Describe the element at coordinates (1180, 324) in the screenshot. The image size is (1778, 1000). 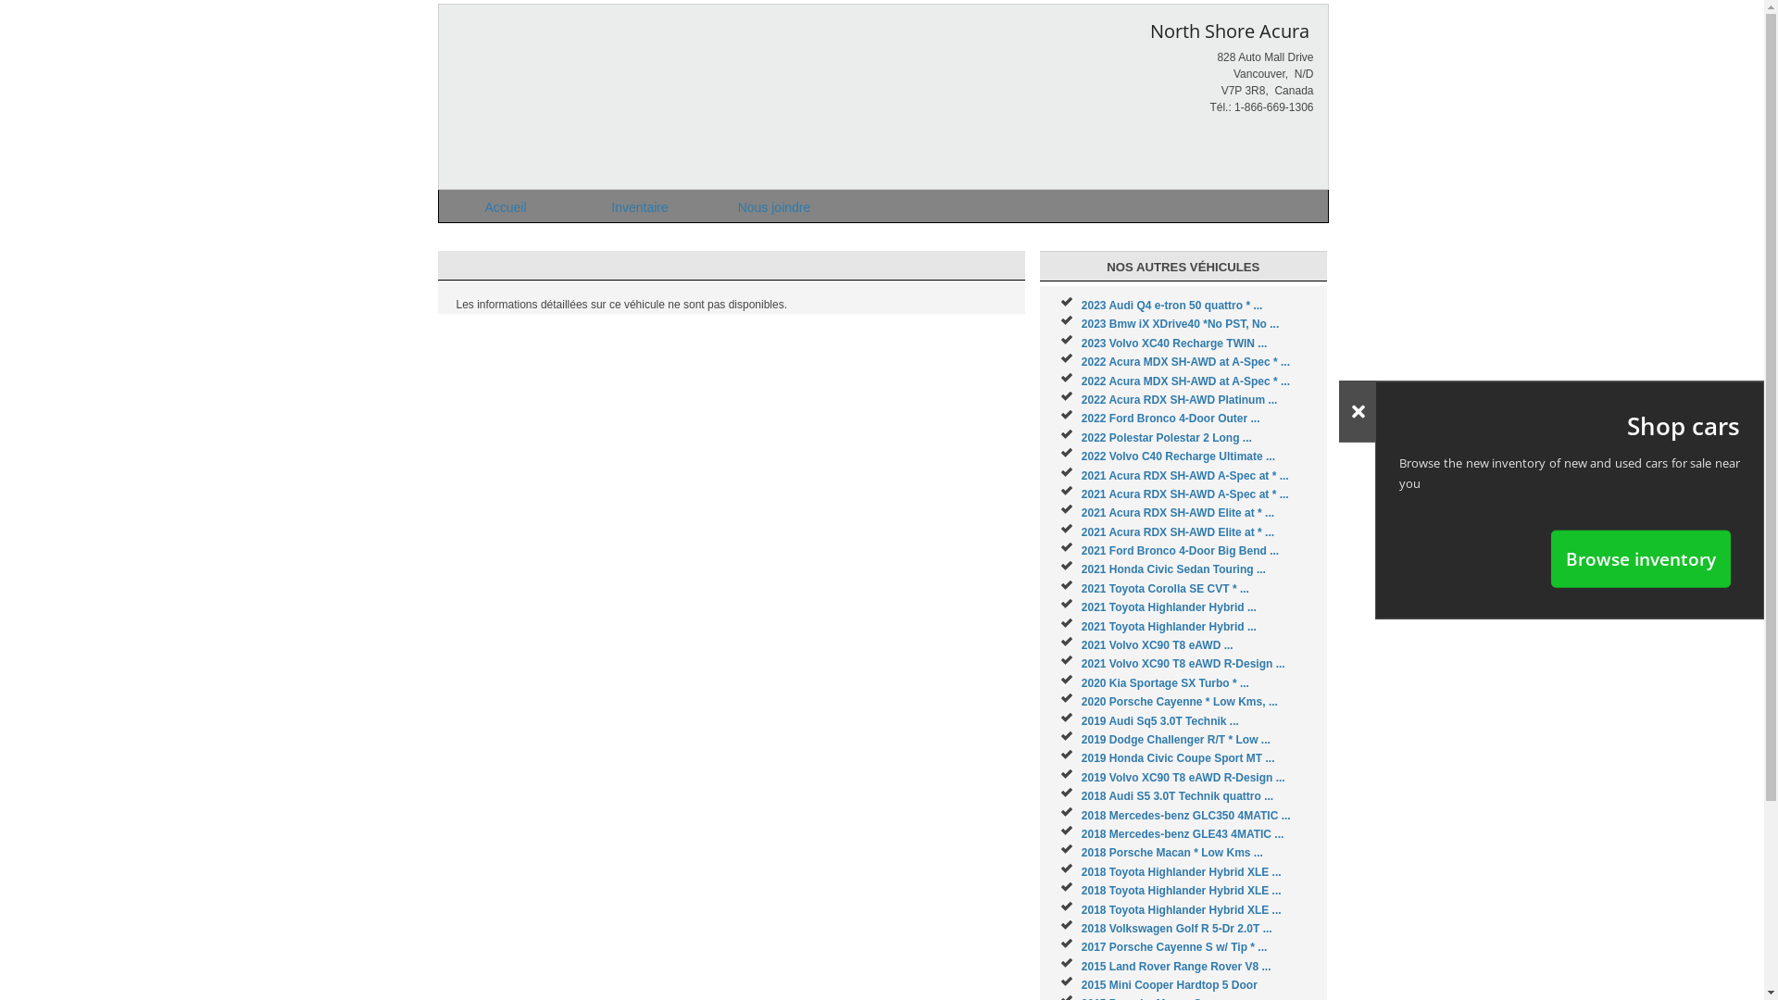
I see `2023 Bmw iX XDrive40 *No PST, No ...` at that location.